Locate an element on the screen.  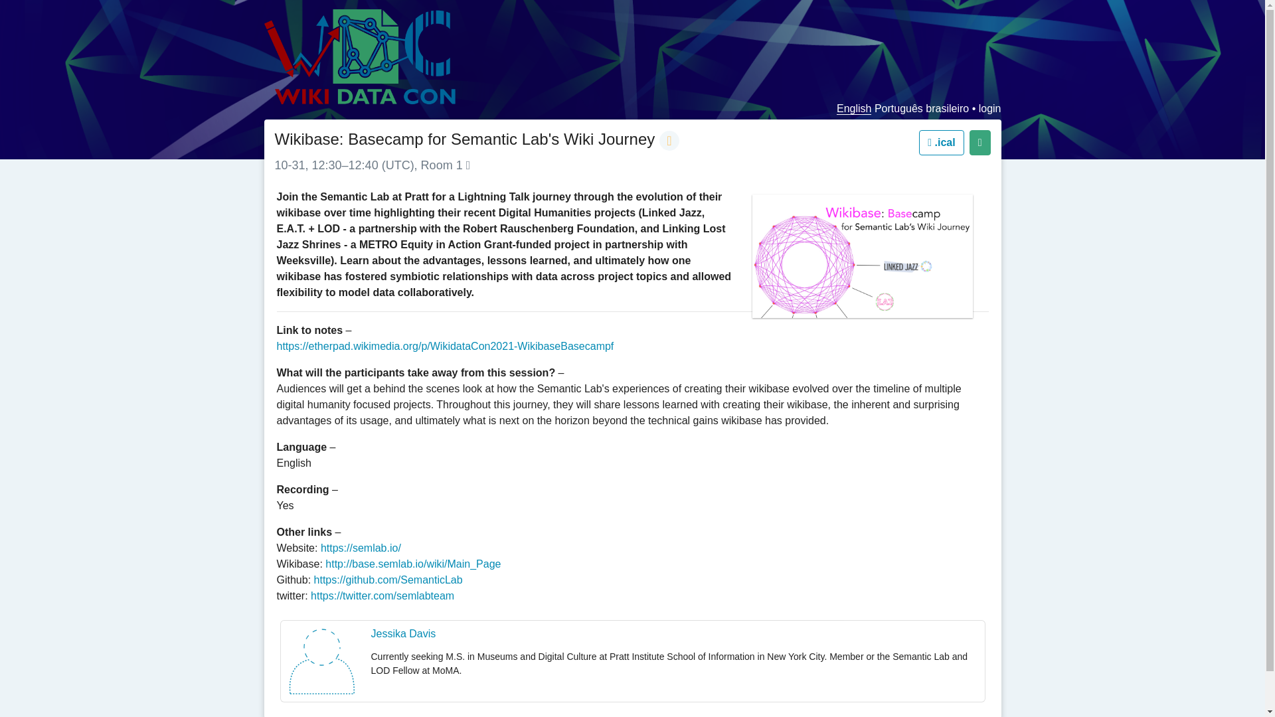
login is located at coordinates (989, 109).